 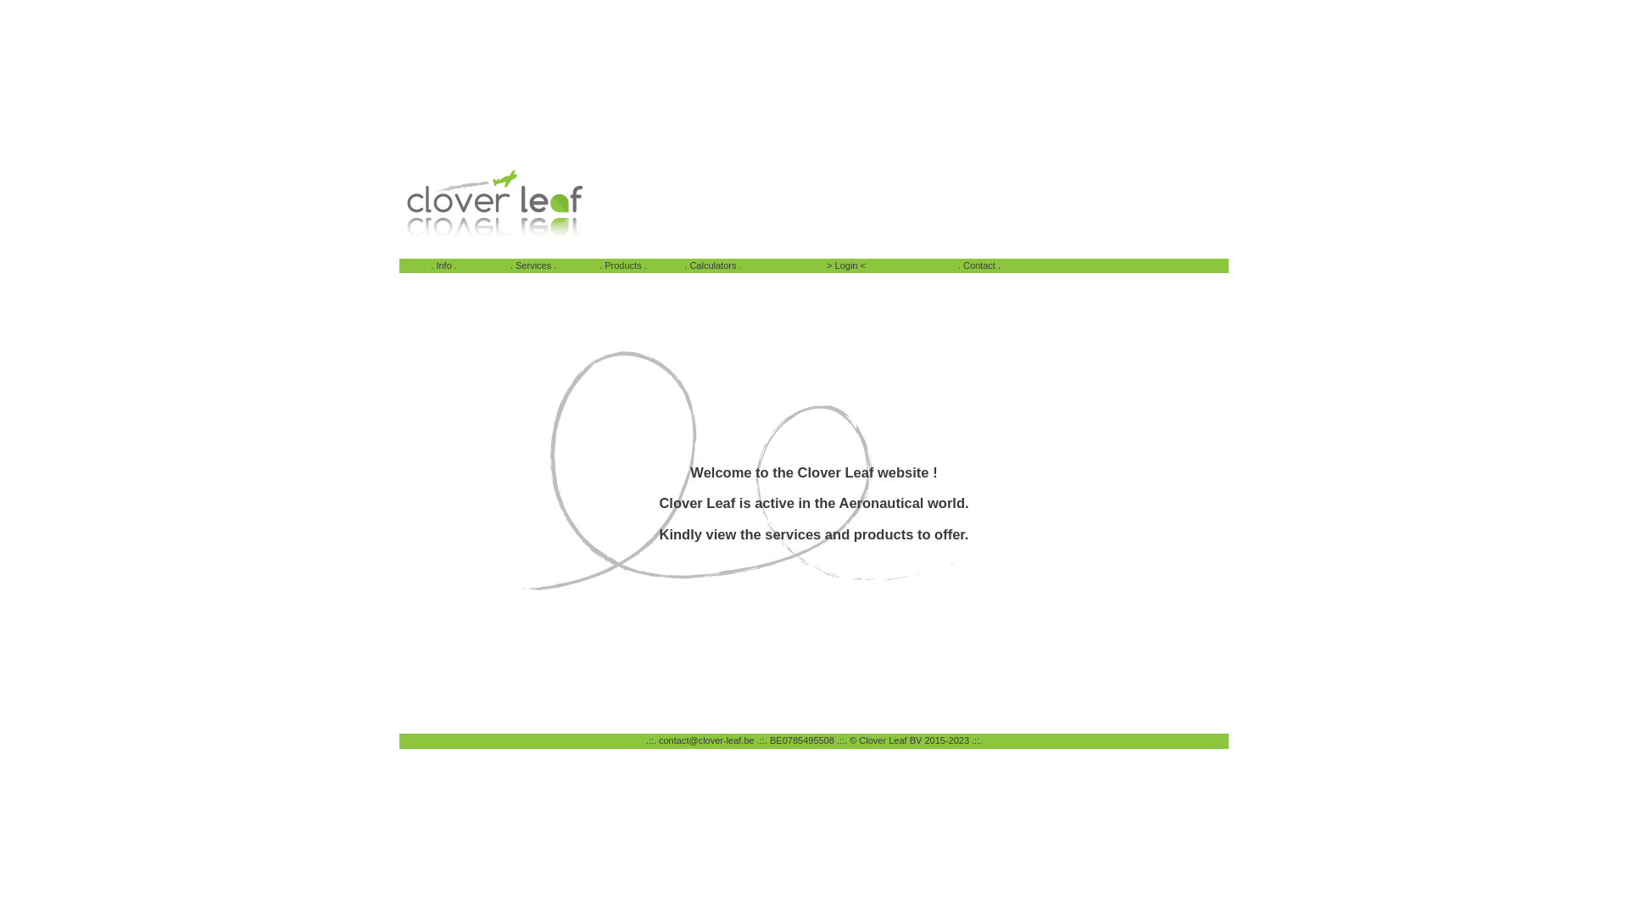 What do you see at coordinates (533, 265) in the screenshot?
I see `. Services .` at bounding box center [533, 265].